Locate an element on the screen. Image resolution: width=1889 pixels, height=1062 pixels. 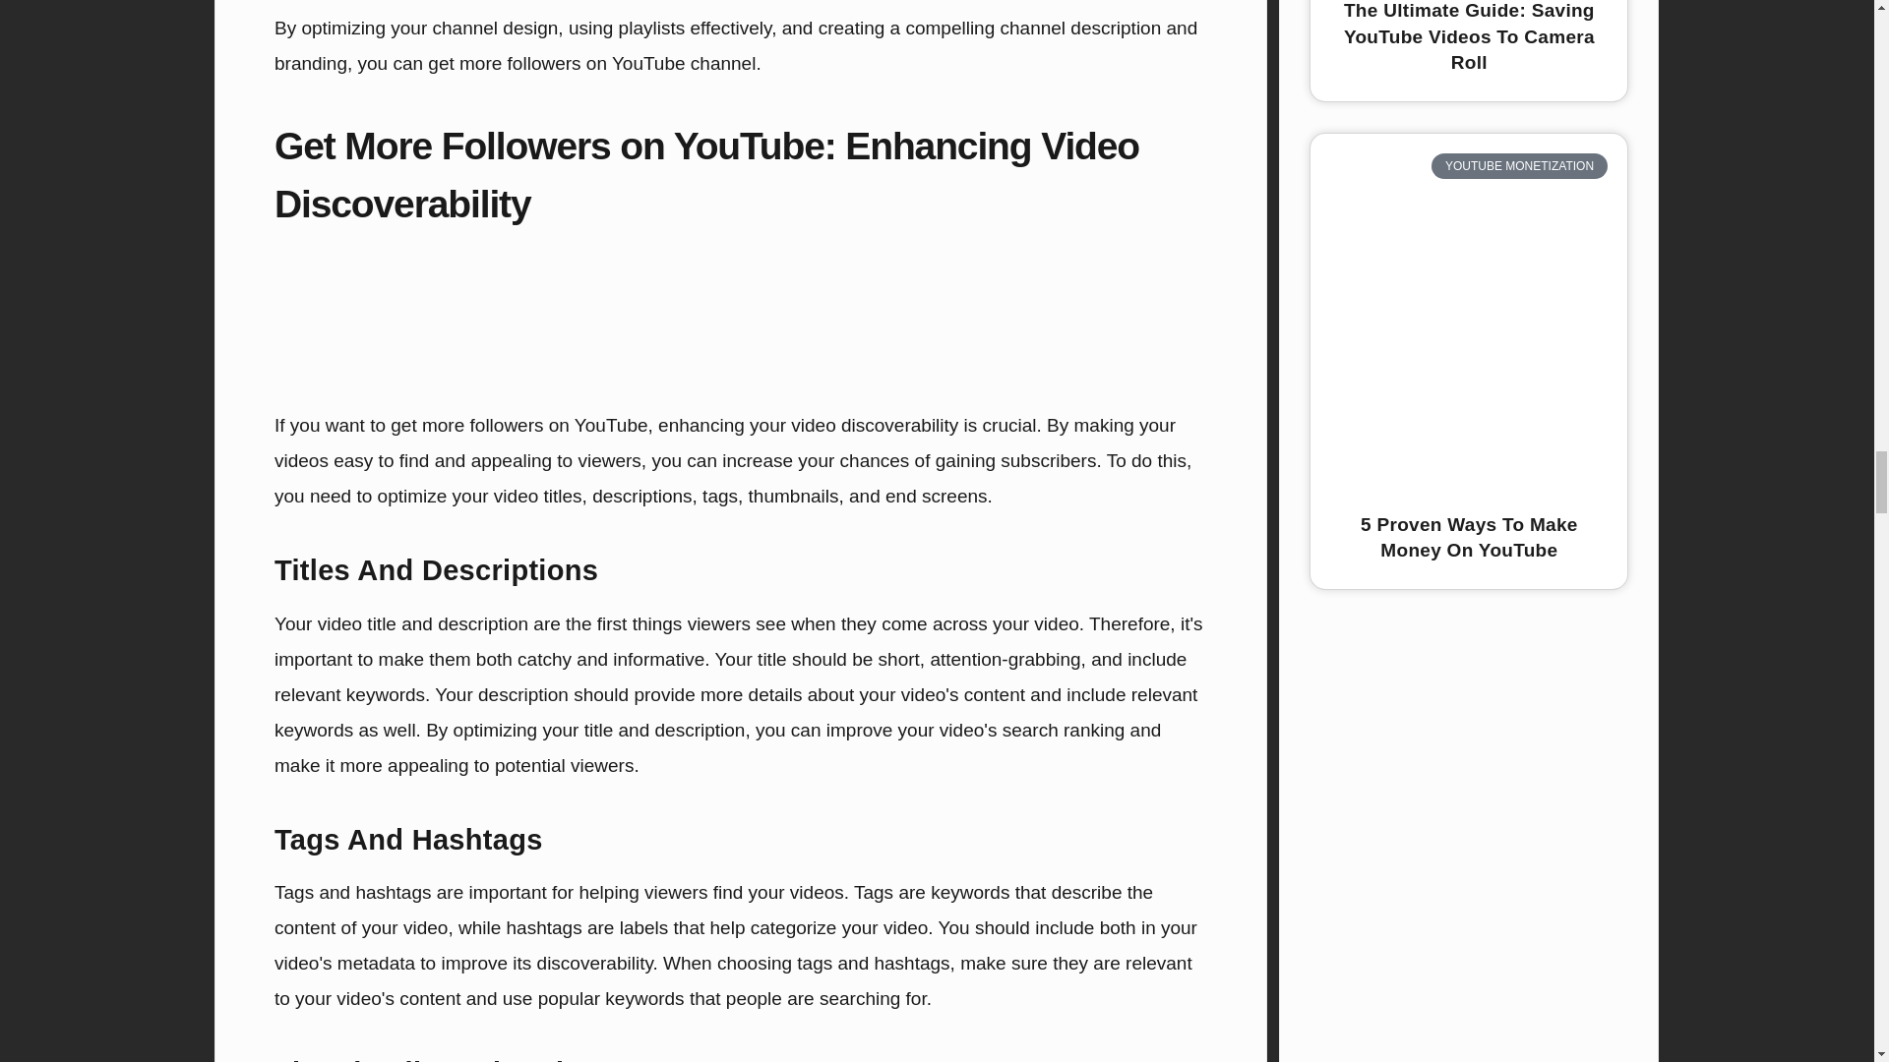
tags and hashtags is located at coordinates (874, 963).